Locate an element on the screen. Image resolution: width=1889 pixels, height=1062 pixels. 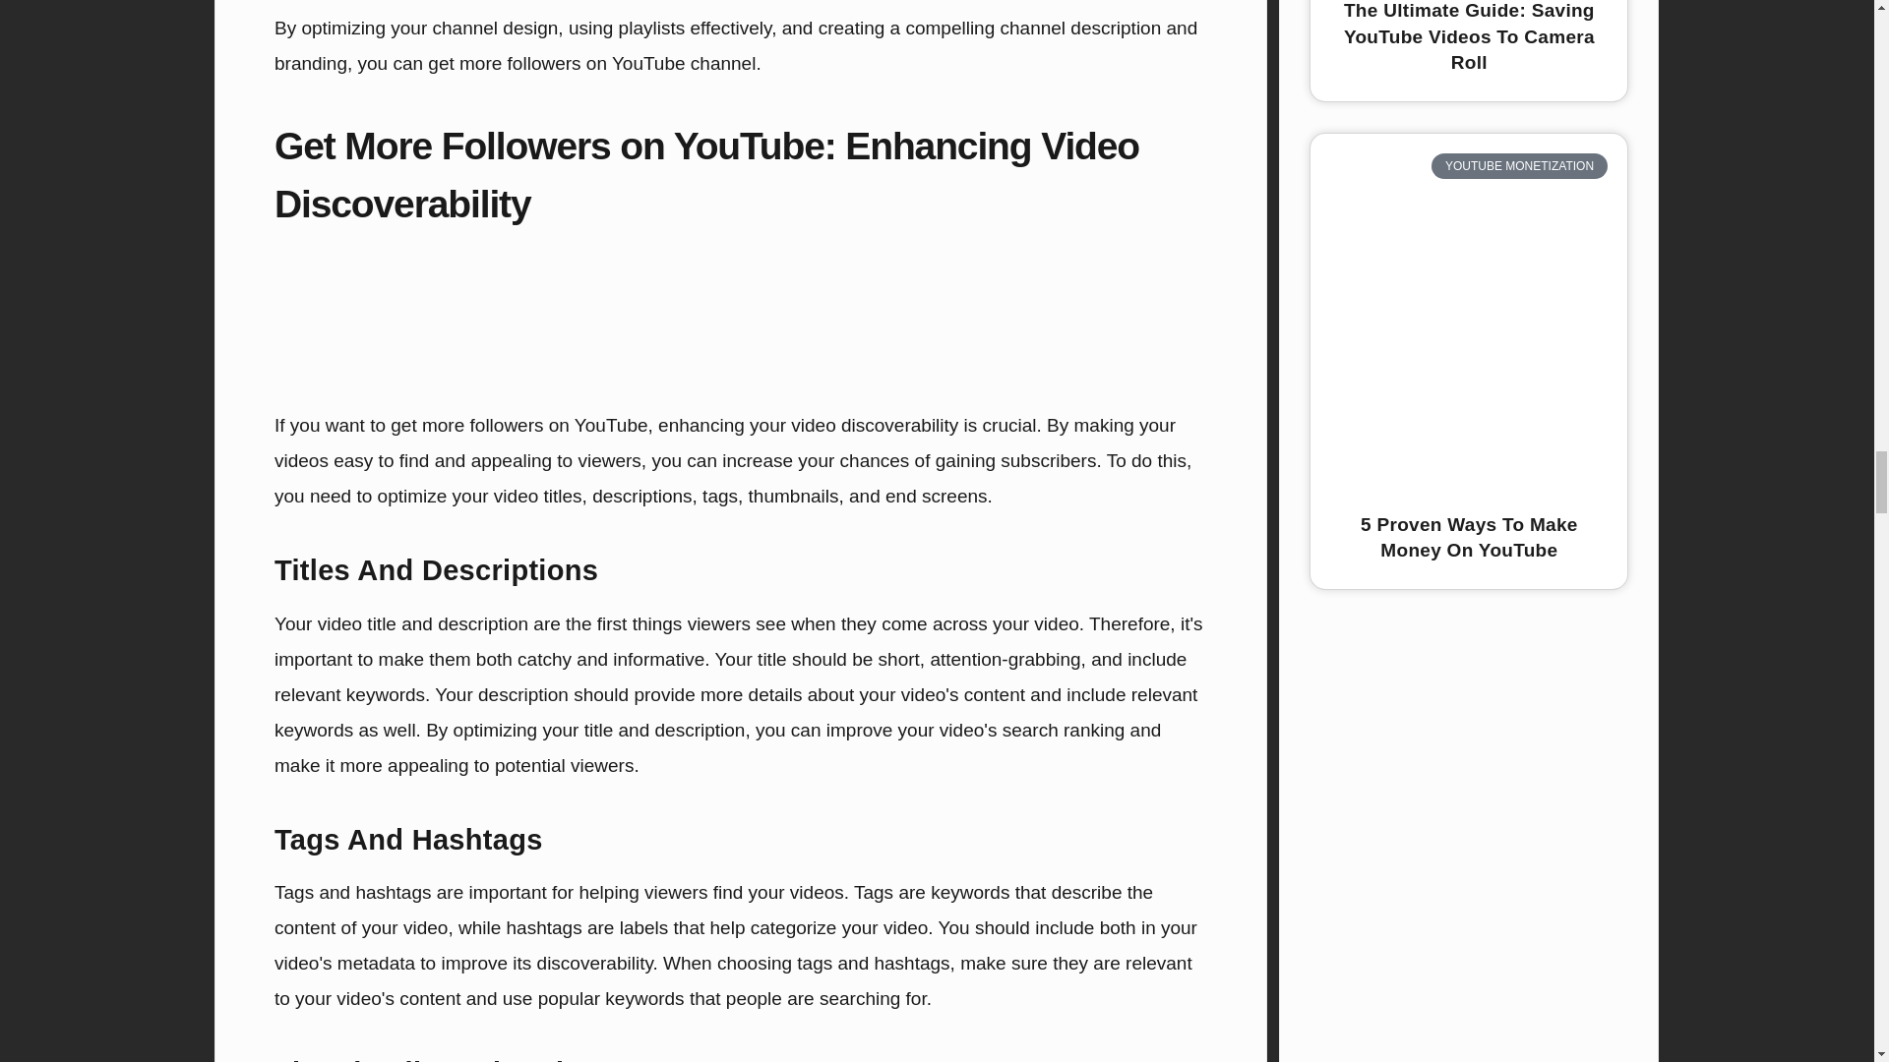
tags and hashtags is located at coordinates (874, 963).